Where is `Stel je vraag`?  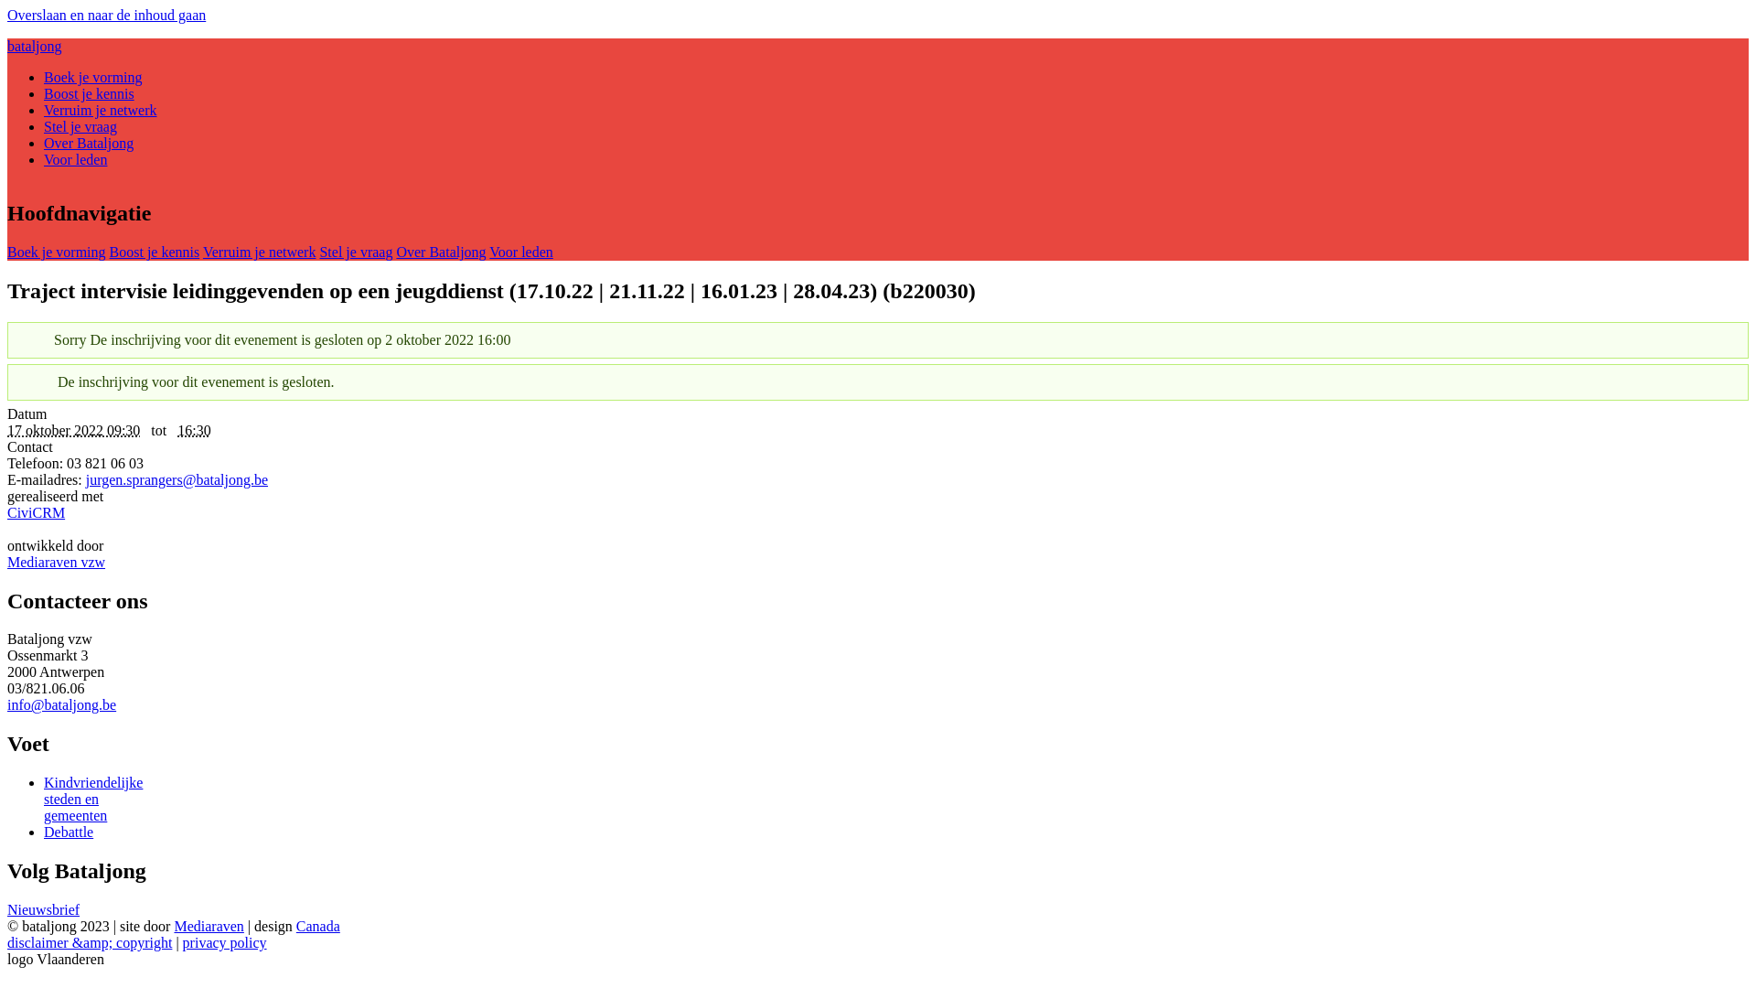
Stel je vraag is located at coordinates (80, 126).